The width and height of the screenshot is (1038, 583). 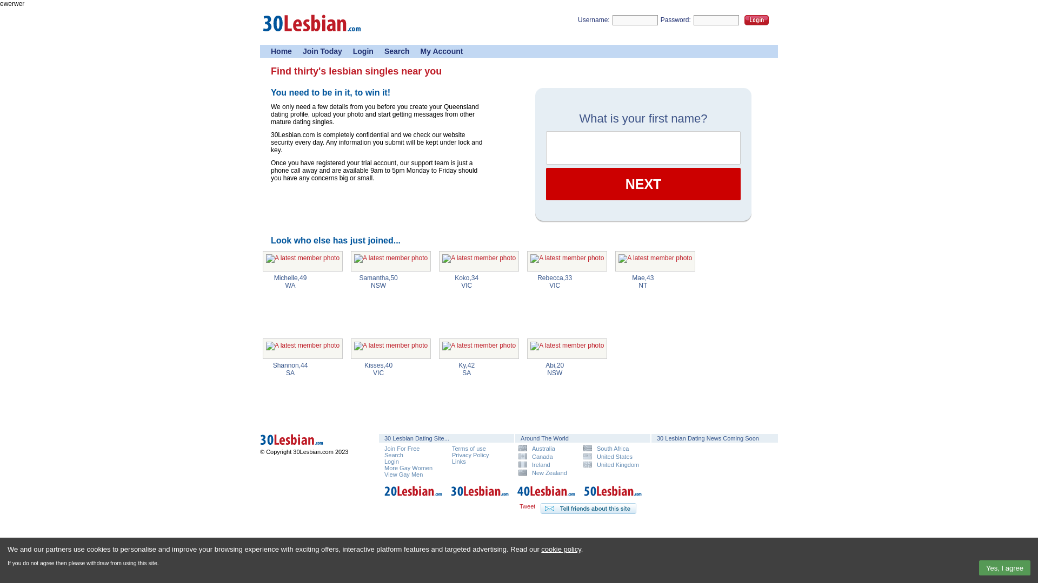 What do you see at coordinates (611, 464) in the screenshot?
I see `United Kingdom` at bounding box center [611, 464].